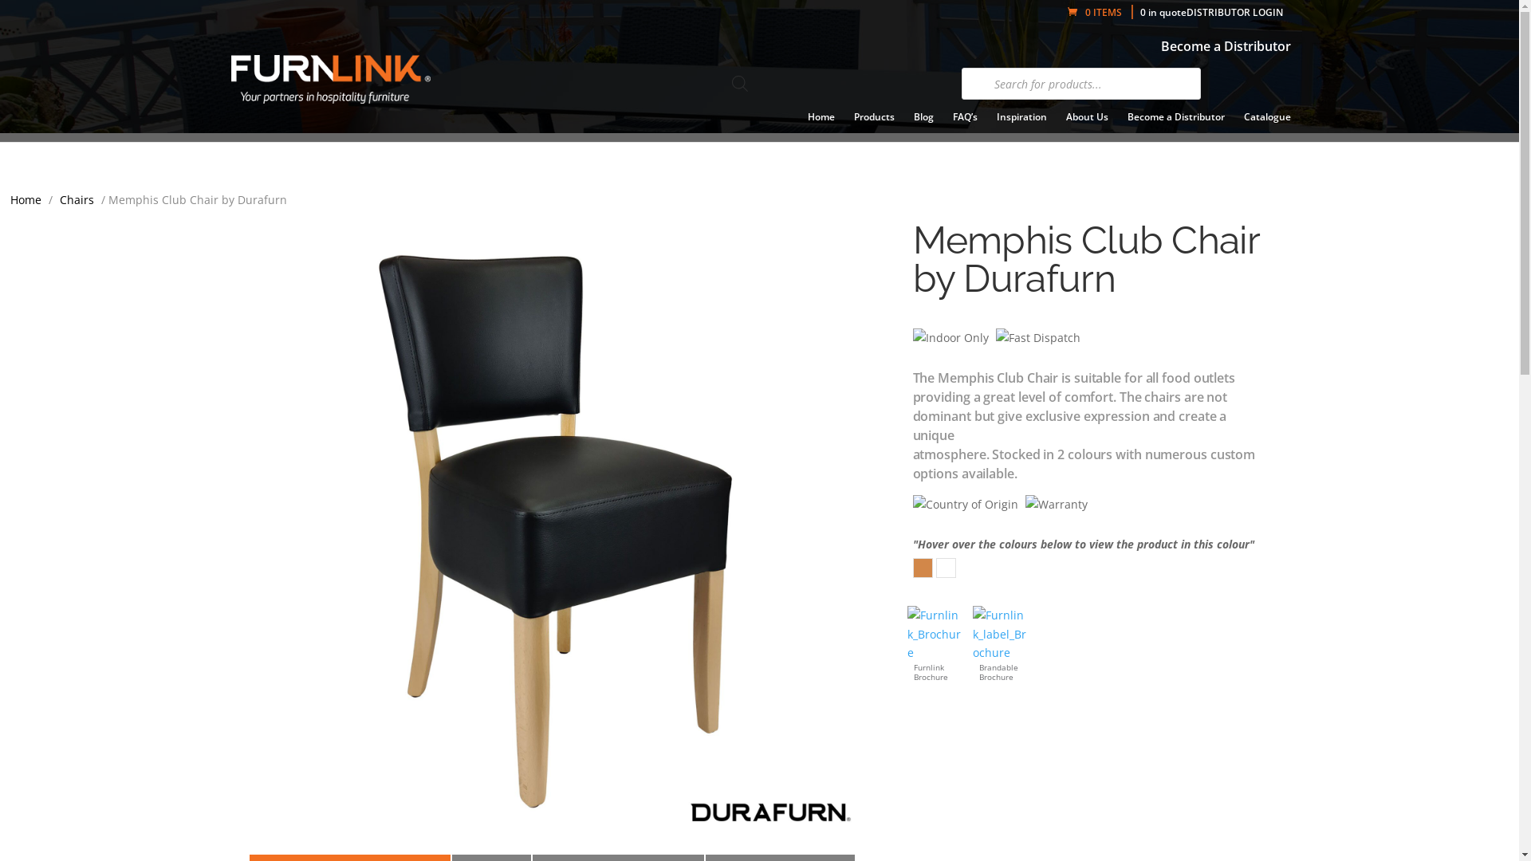 Image resolution: width=1531 pixels, height=861 pixels. What do you see at coordinates (1176, 127) in the screenshot?
I see `Become a Distributor` at bounding box center [1176, 127].